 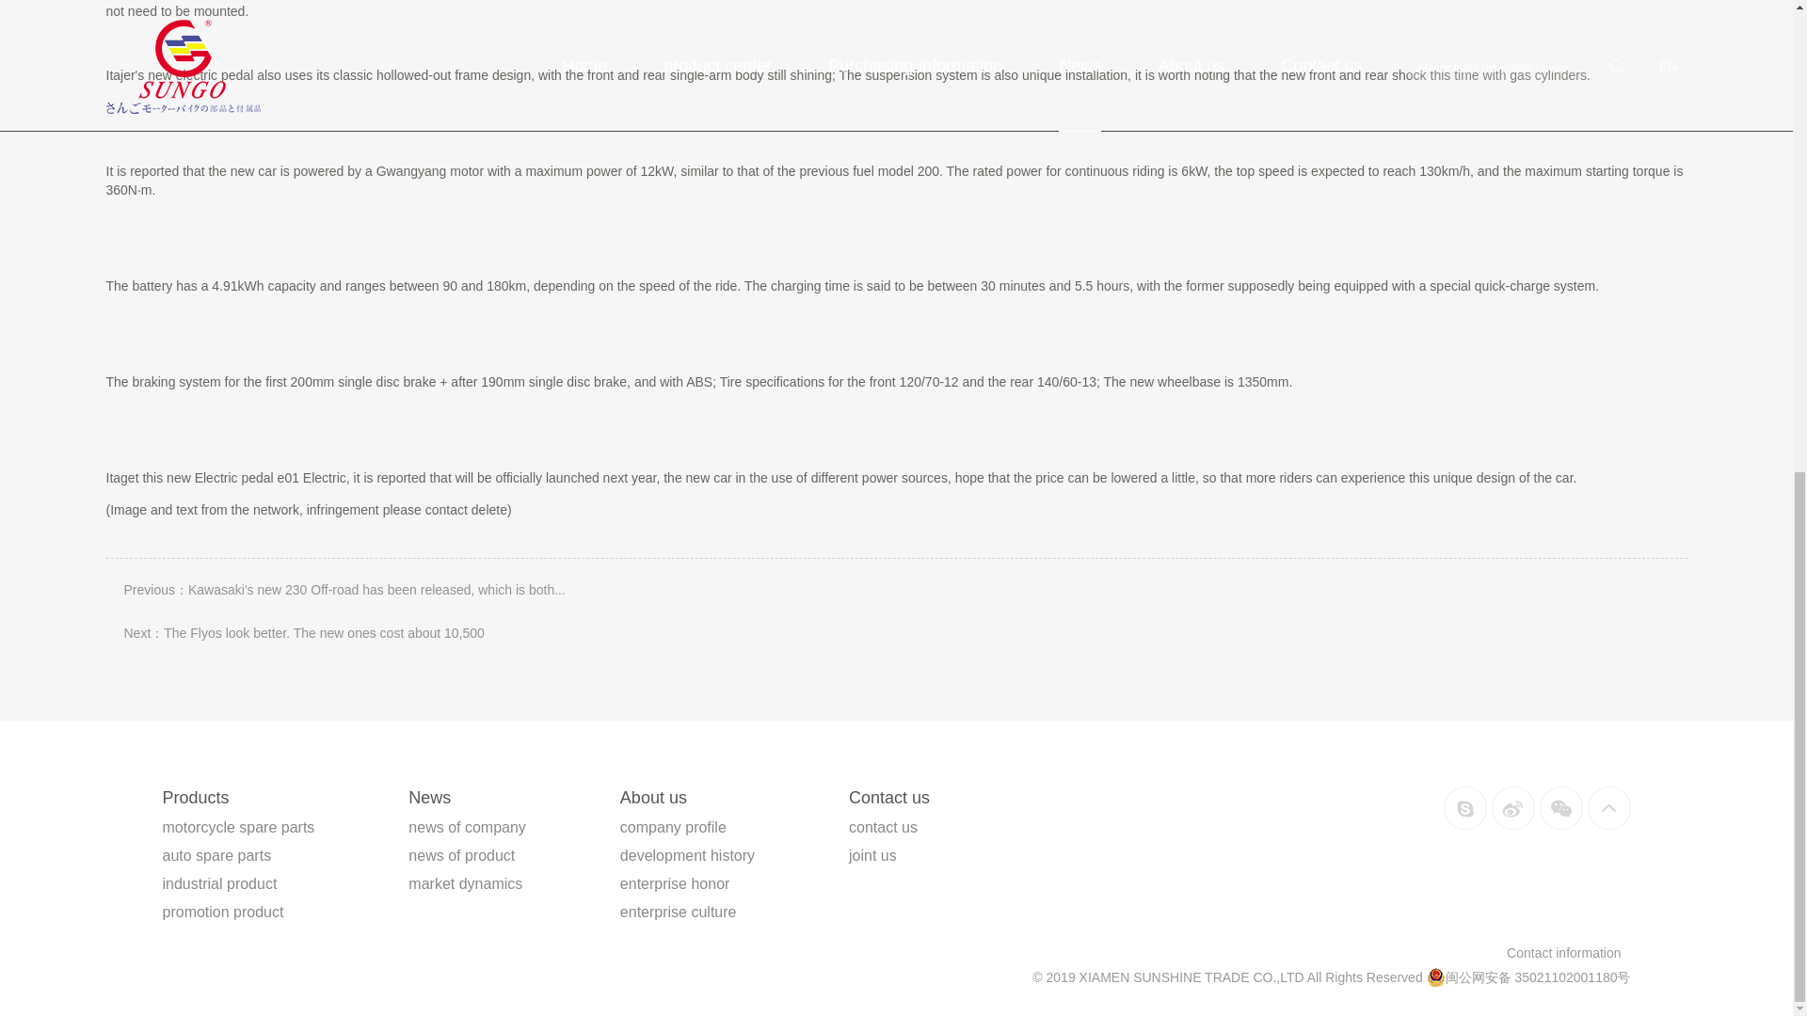 What do you see at coordinates (461, 855) in the screenshot?
I see `news of product` at bounding box center [461, 855].